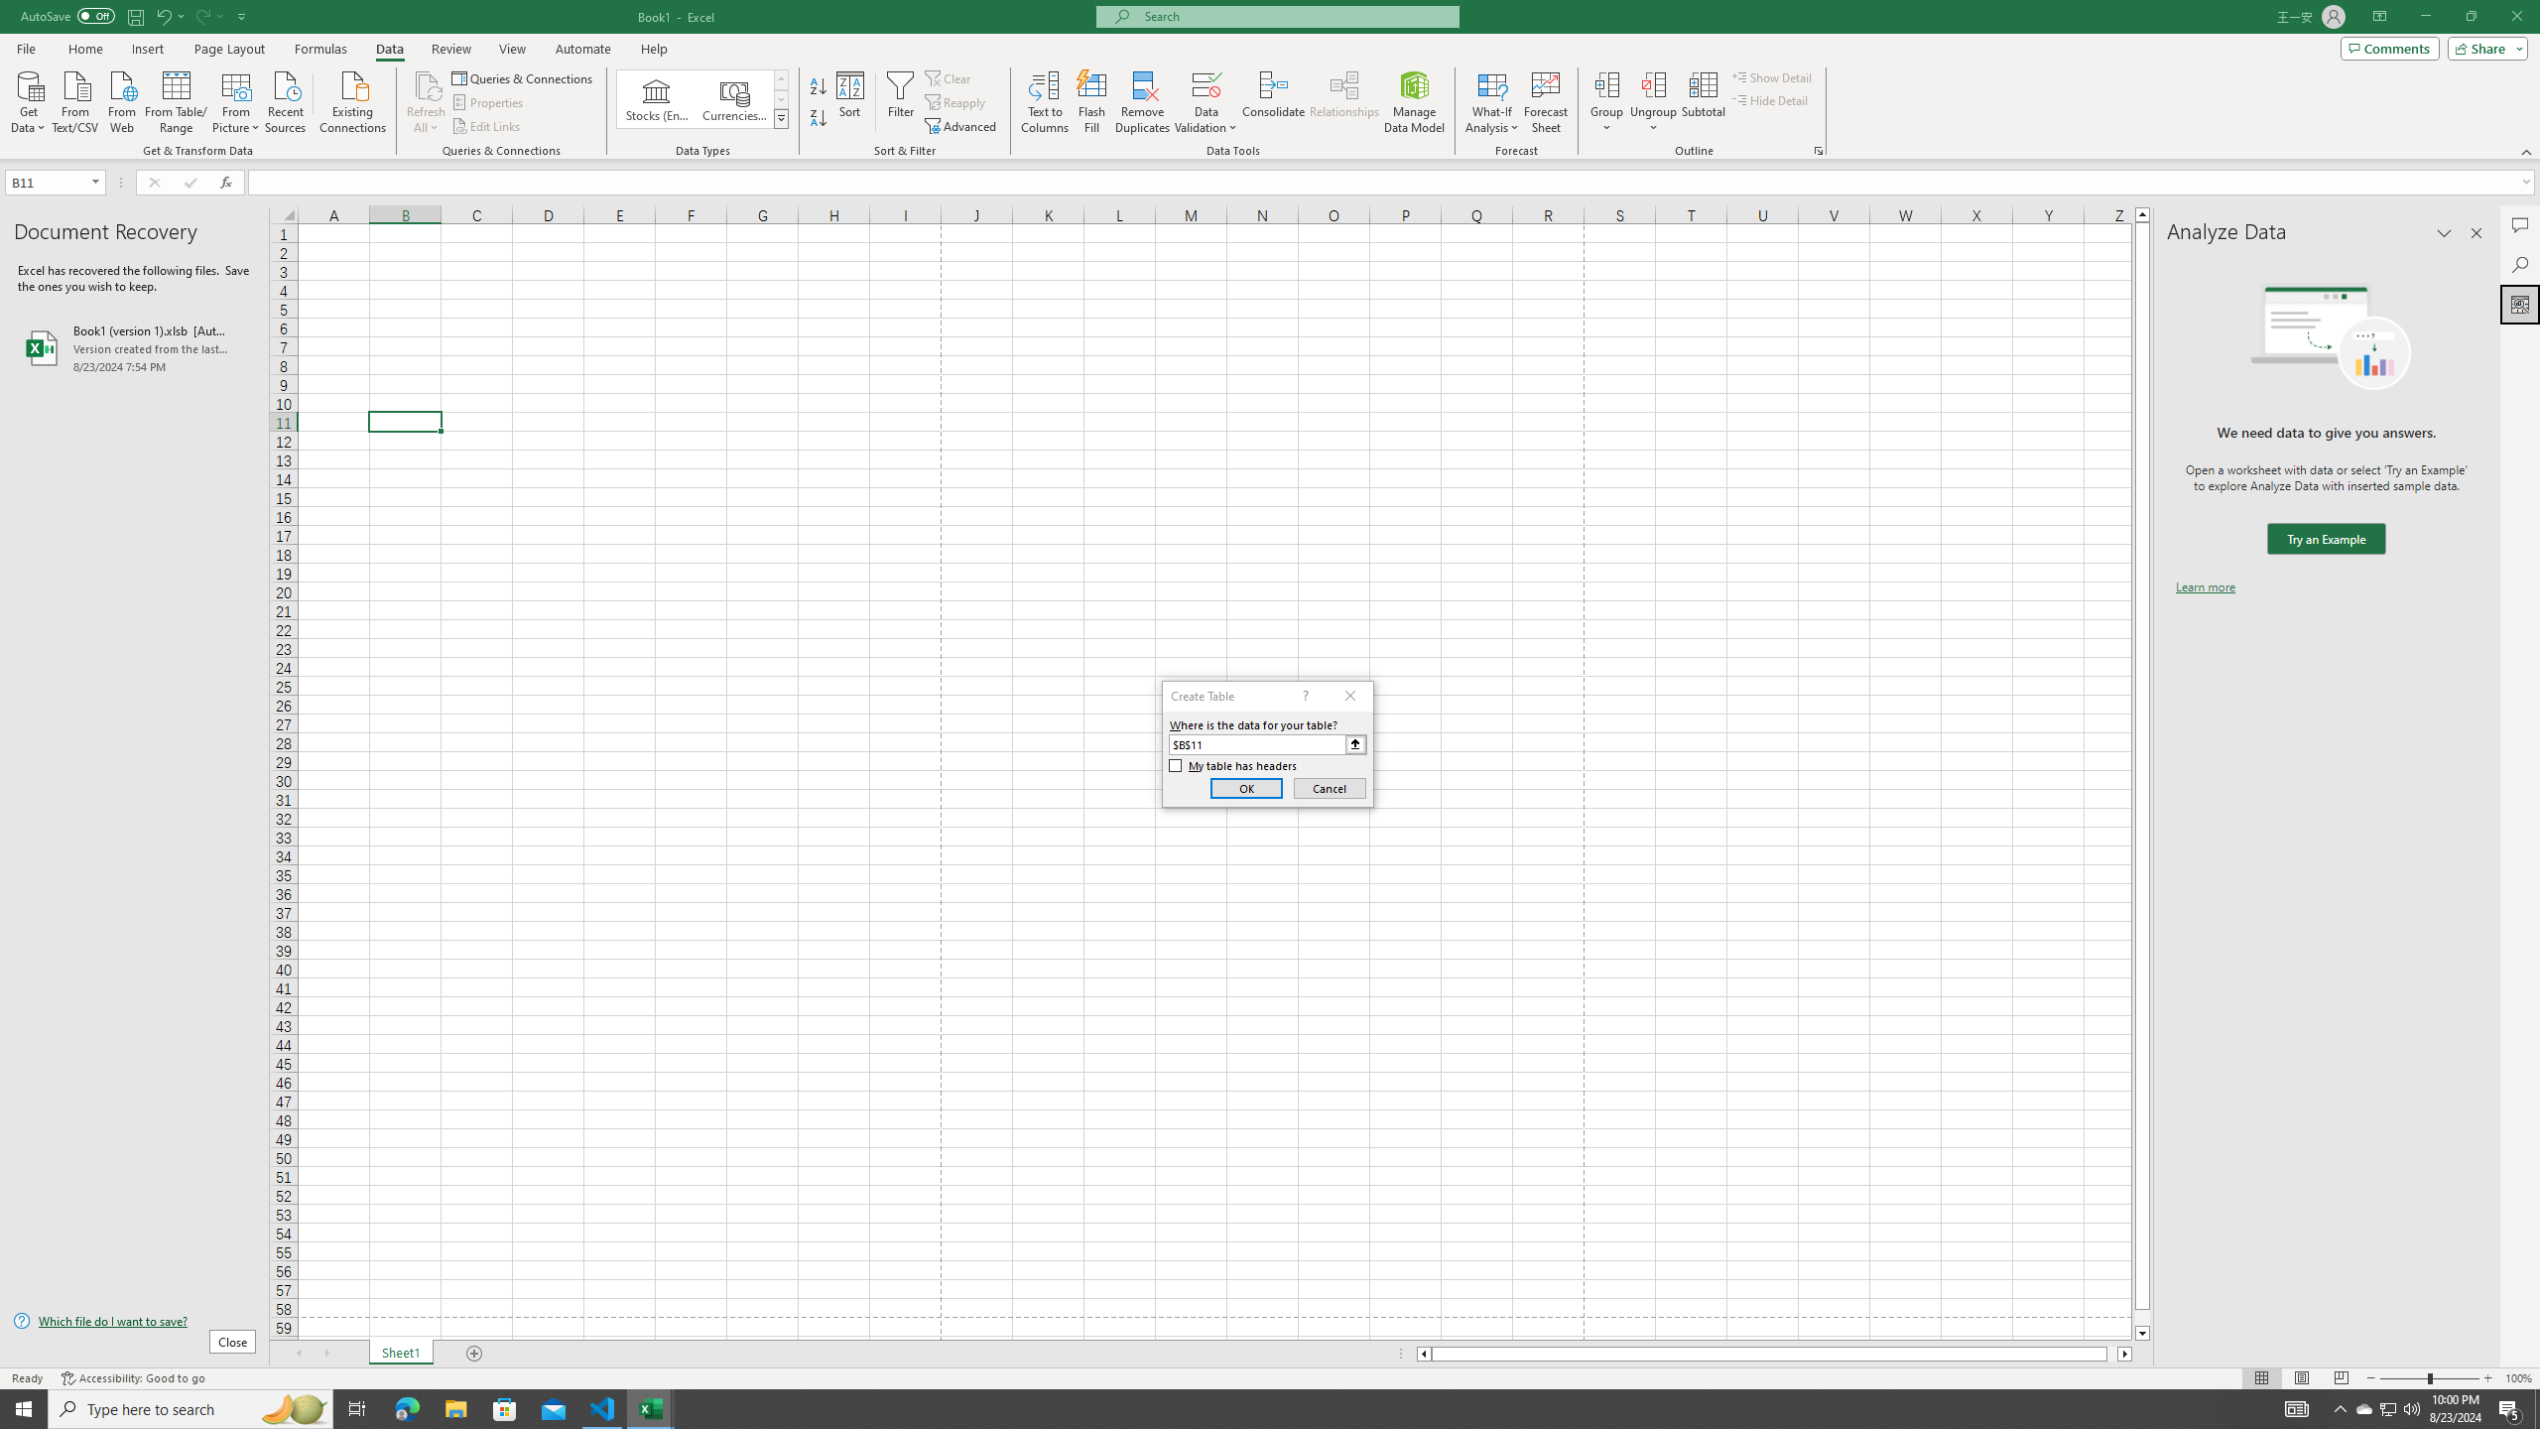  I want to click on Currencies (English), so click(734, 99).